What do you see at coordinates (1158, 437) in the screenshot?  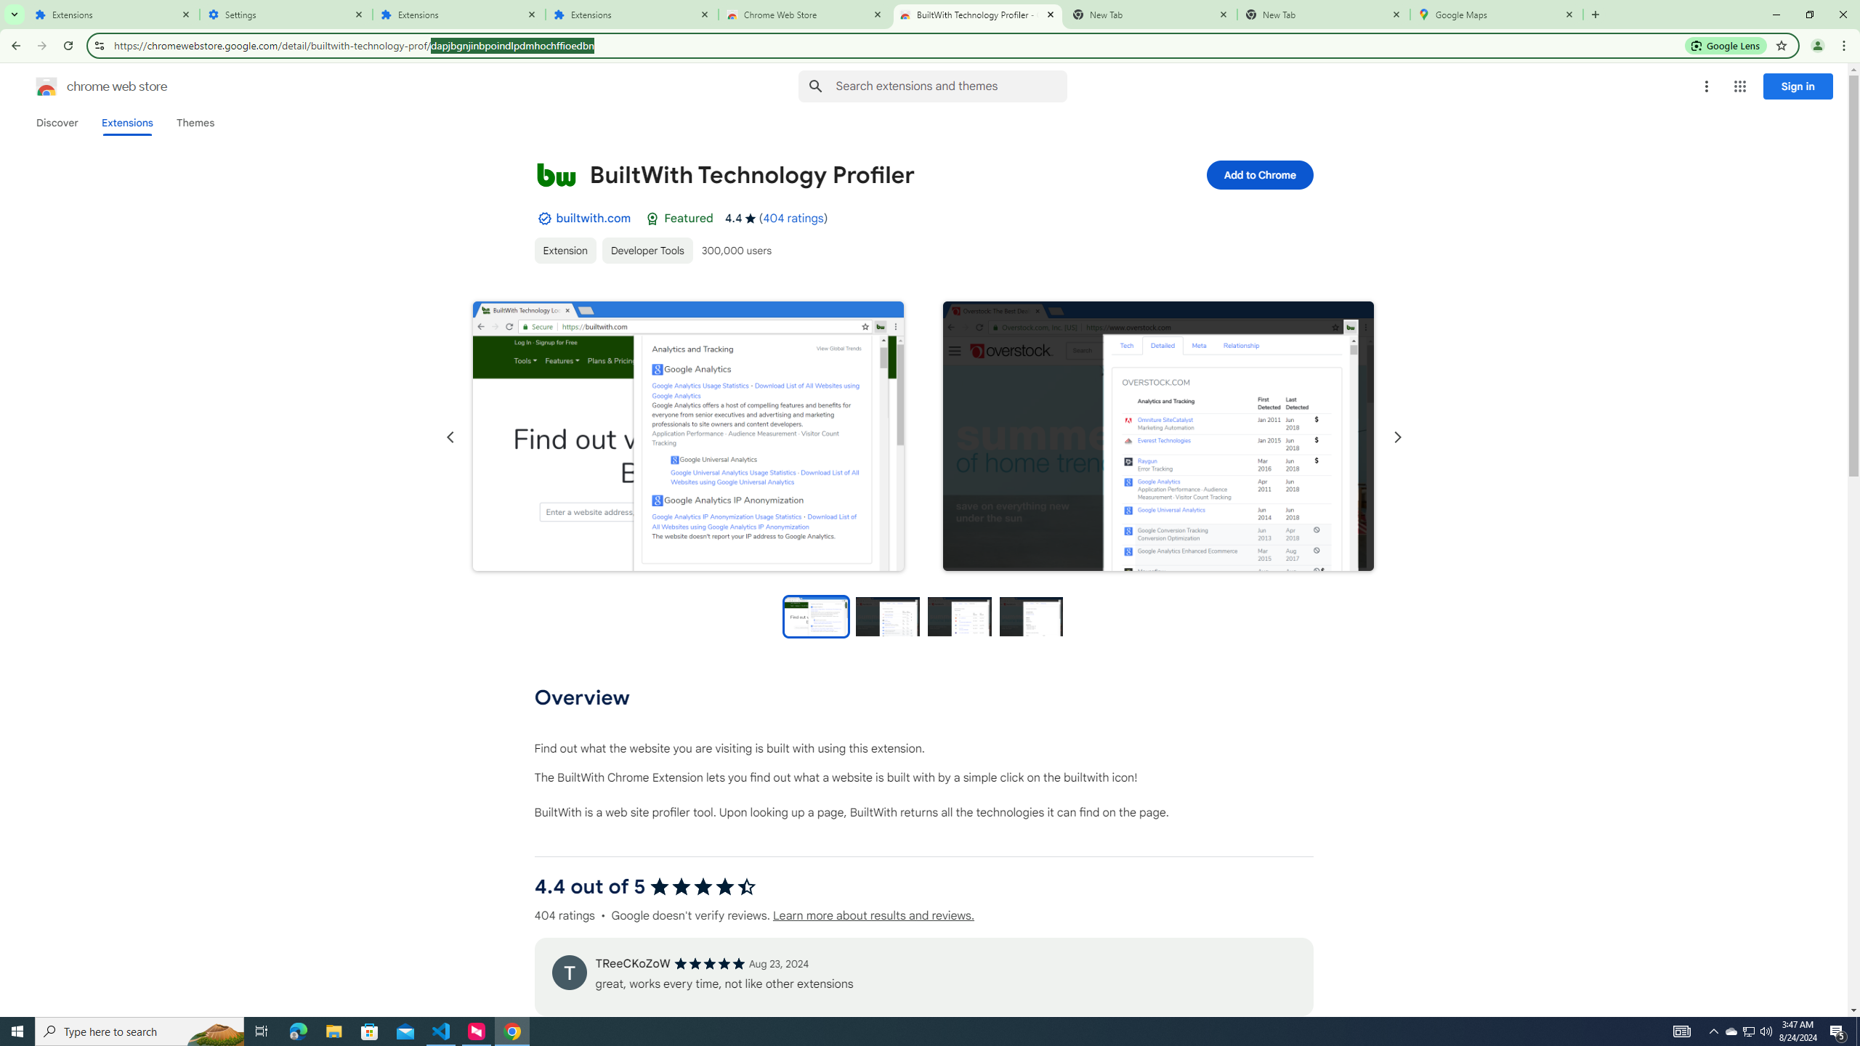 I see `Item media 2 screenshot` at bounding box center [1158, 437].